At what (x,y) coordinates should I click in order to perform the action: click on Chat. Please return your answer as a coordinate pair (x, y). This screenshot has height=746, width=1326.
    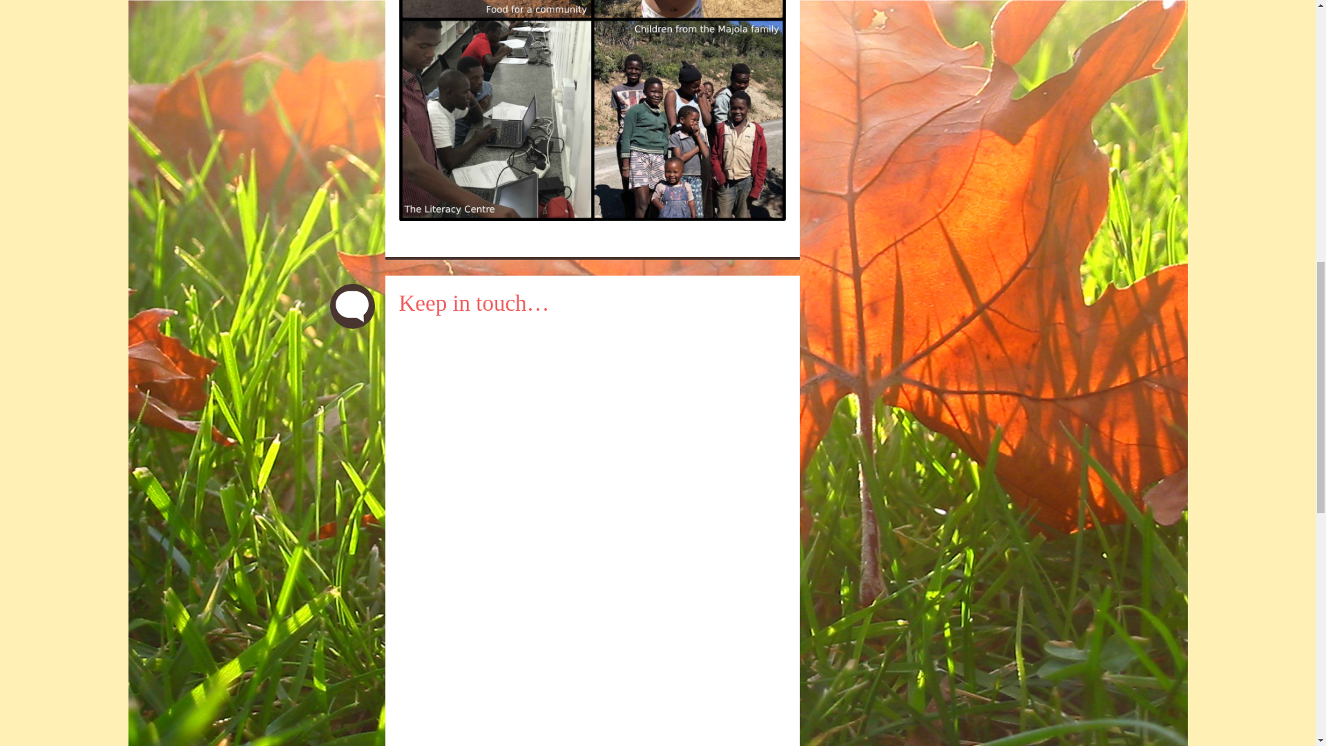
    Looking at the image, I should click on (352, 307).